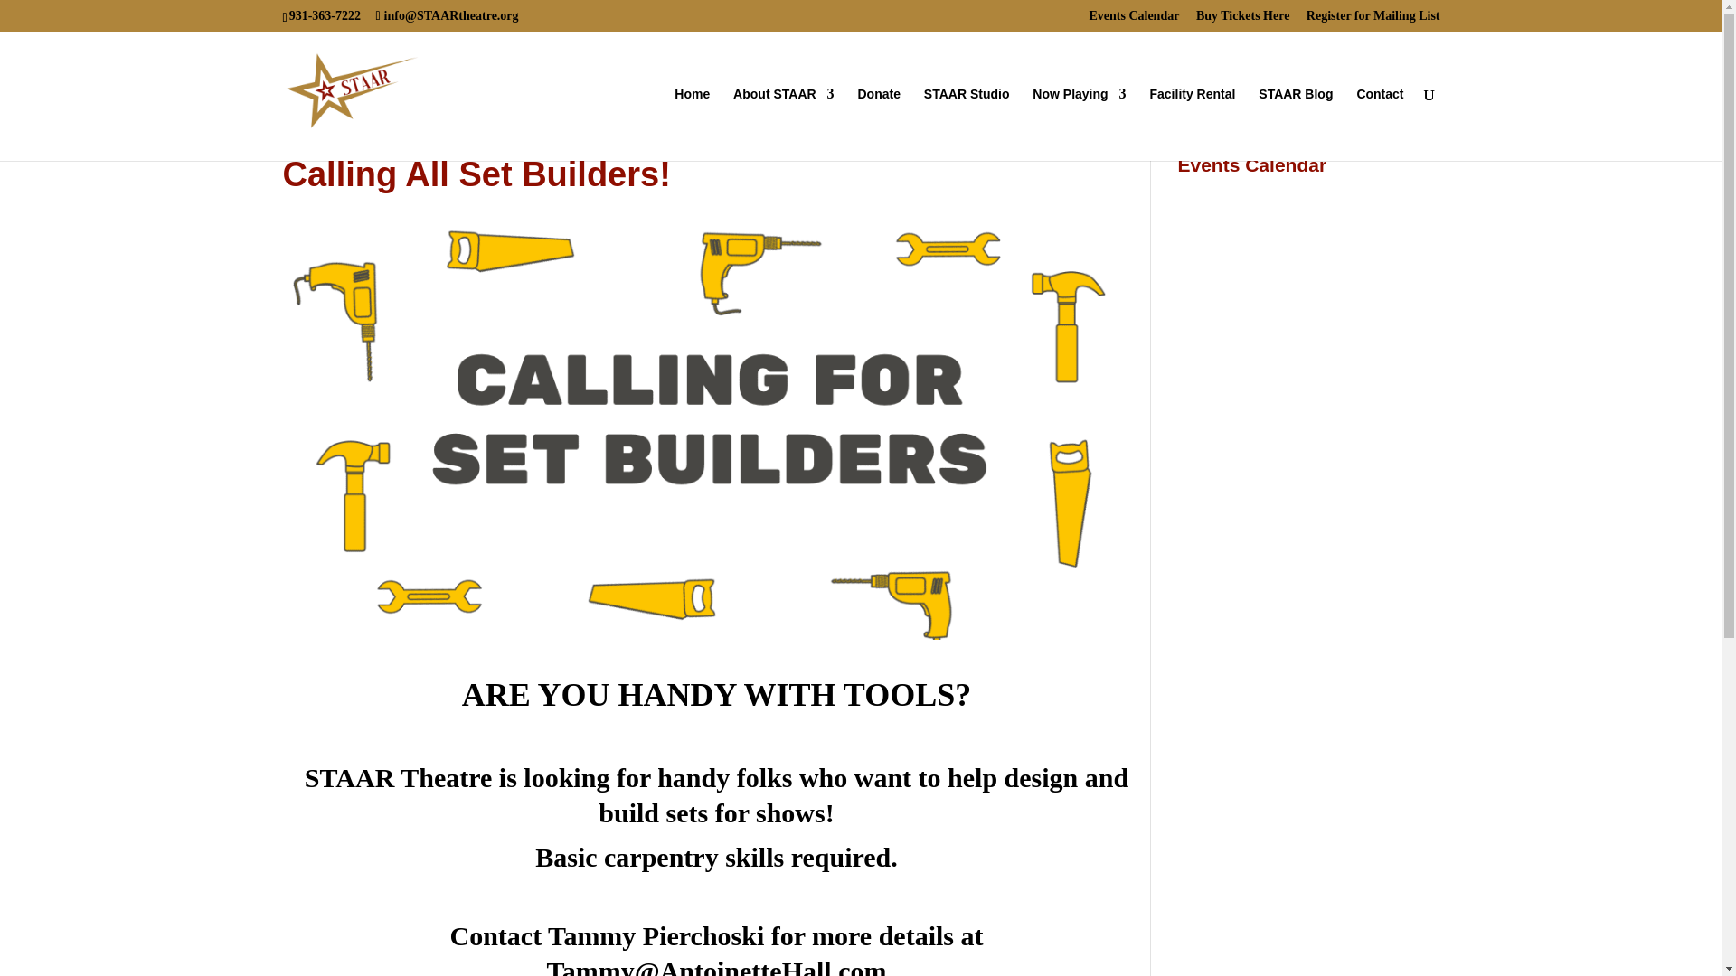 The width and height of the screenshot is (1736, 976). Describe the element at coordinates (1192, 125) in the screenshot. I see `Facility Rental` at that location.